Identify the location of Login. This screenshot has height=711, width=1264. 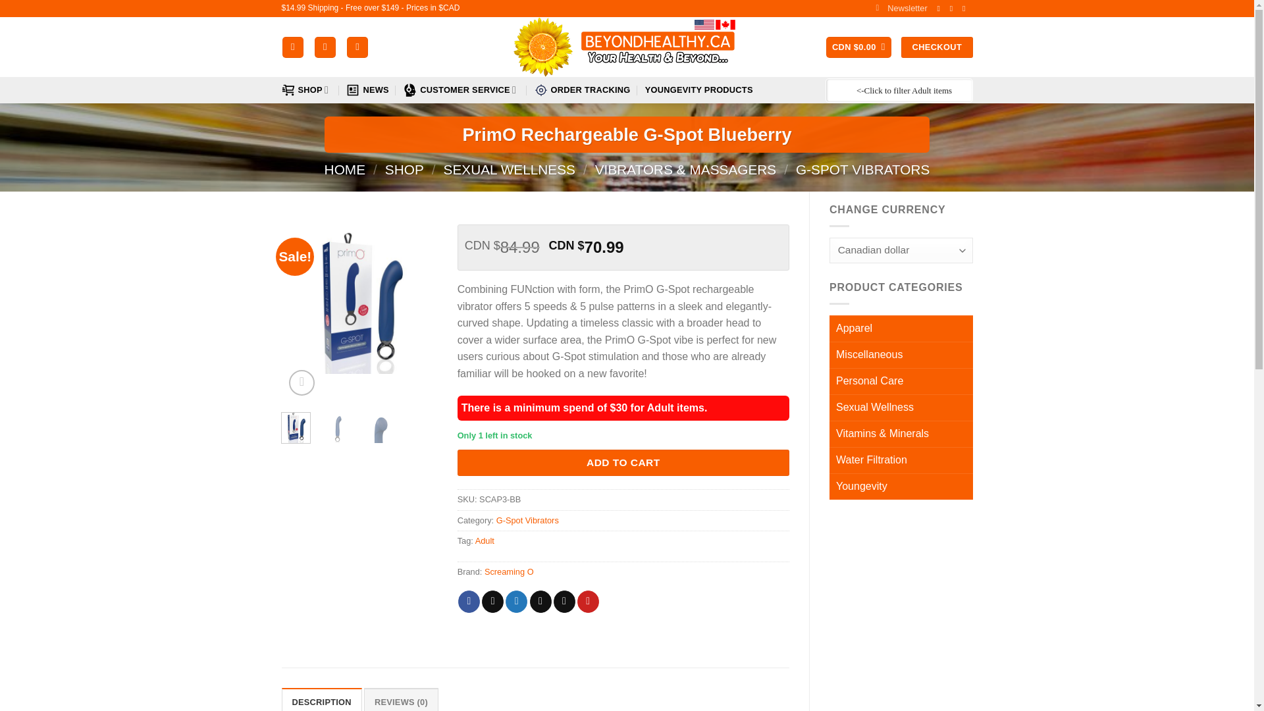
(325, 47).